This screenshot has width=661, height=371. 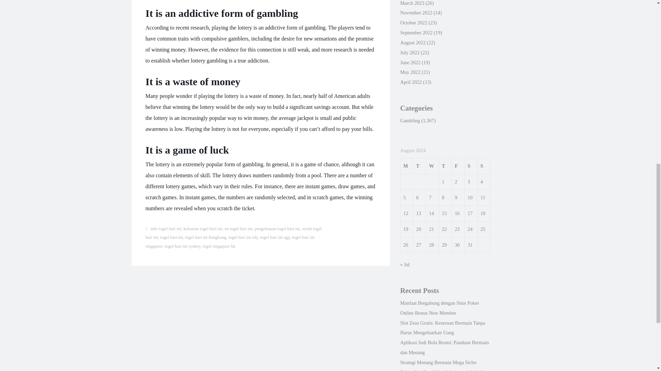 I want to click on togel hari ini sgp, so click(x=274, y=237).